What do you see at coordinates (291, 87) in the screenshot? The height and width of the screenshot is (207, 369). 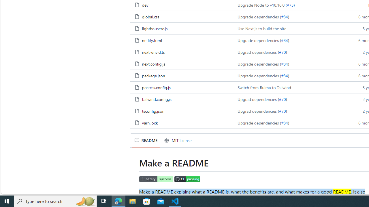 I see `Switch from Bulma to Tailwind` at bounding box center [291, 87].